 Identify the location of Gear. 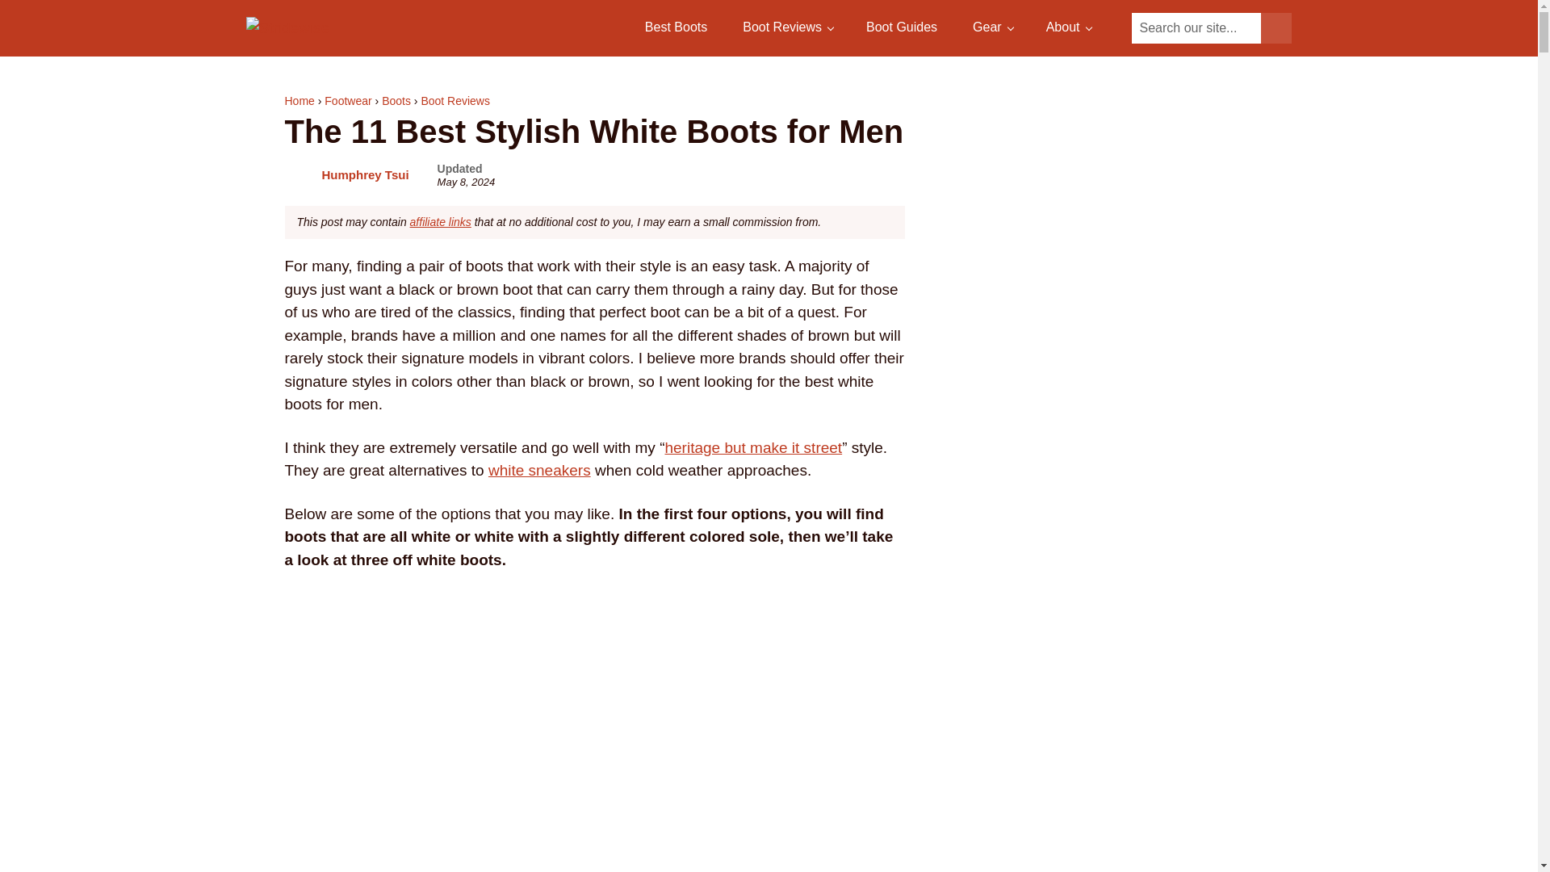
(991, 27).